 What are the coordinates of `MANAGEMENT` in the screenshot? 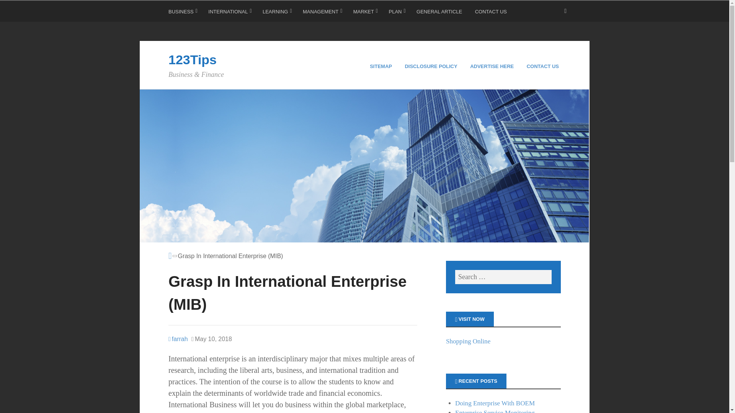 It's located at (322, 13).